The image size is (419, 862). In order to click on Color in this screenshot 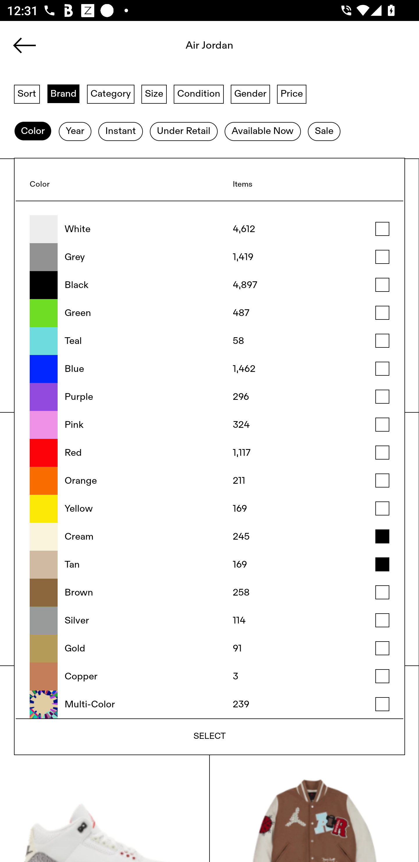, I will do `click(33, 131)`.